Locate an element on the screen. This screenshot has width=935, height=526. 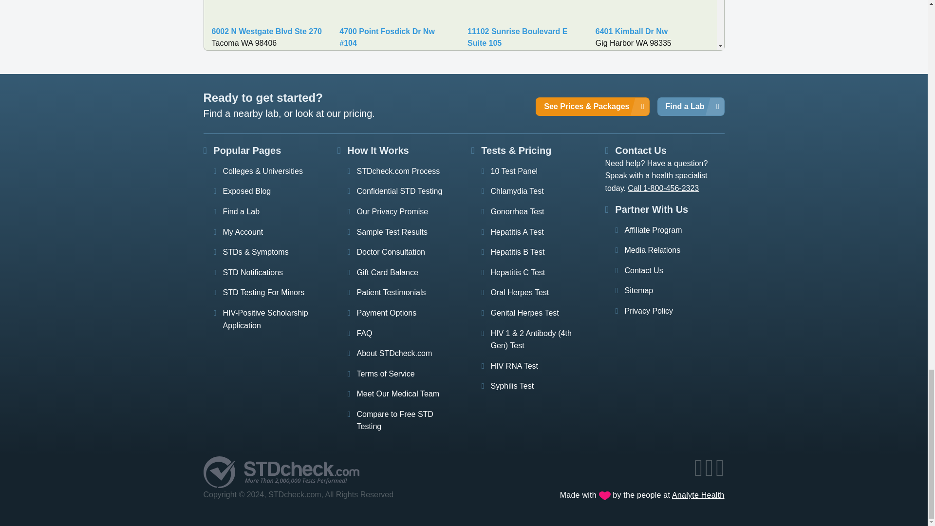
Twitter is located at coordinates (710, 473).